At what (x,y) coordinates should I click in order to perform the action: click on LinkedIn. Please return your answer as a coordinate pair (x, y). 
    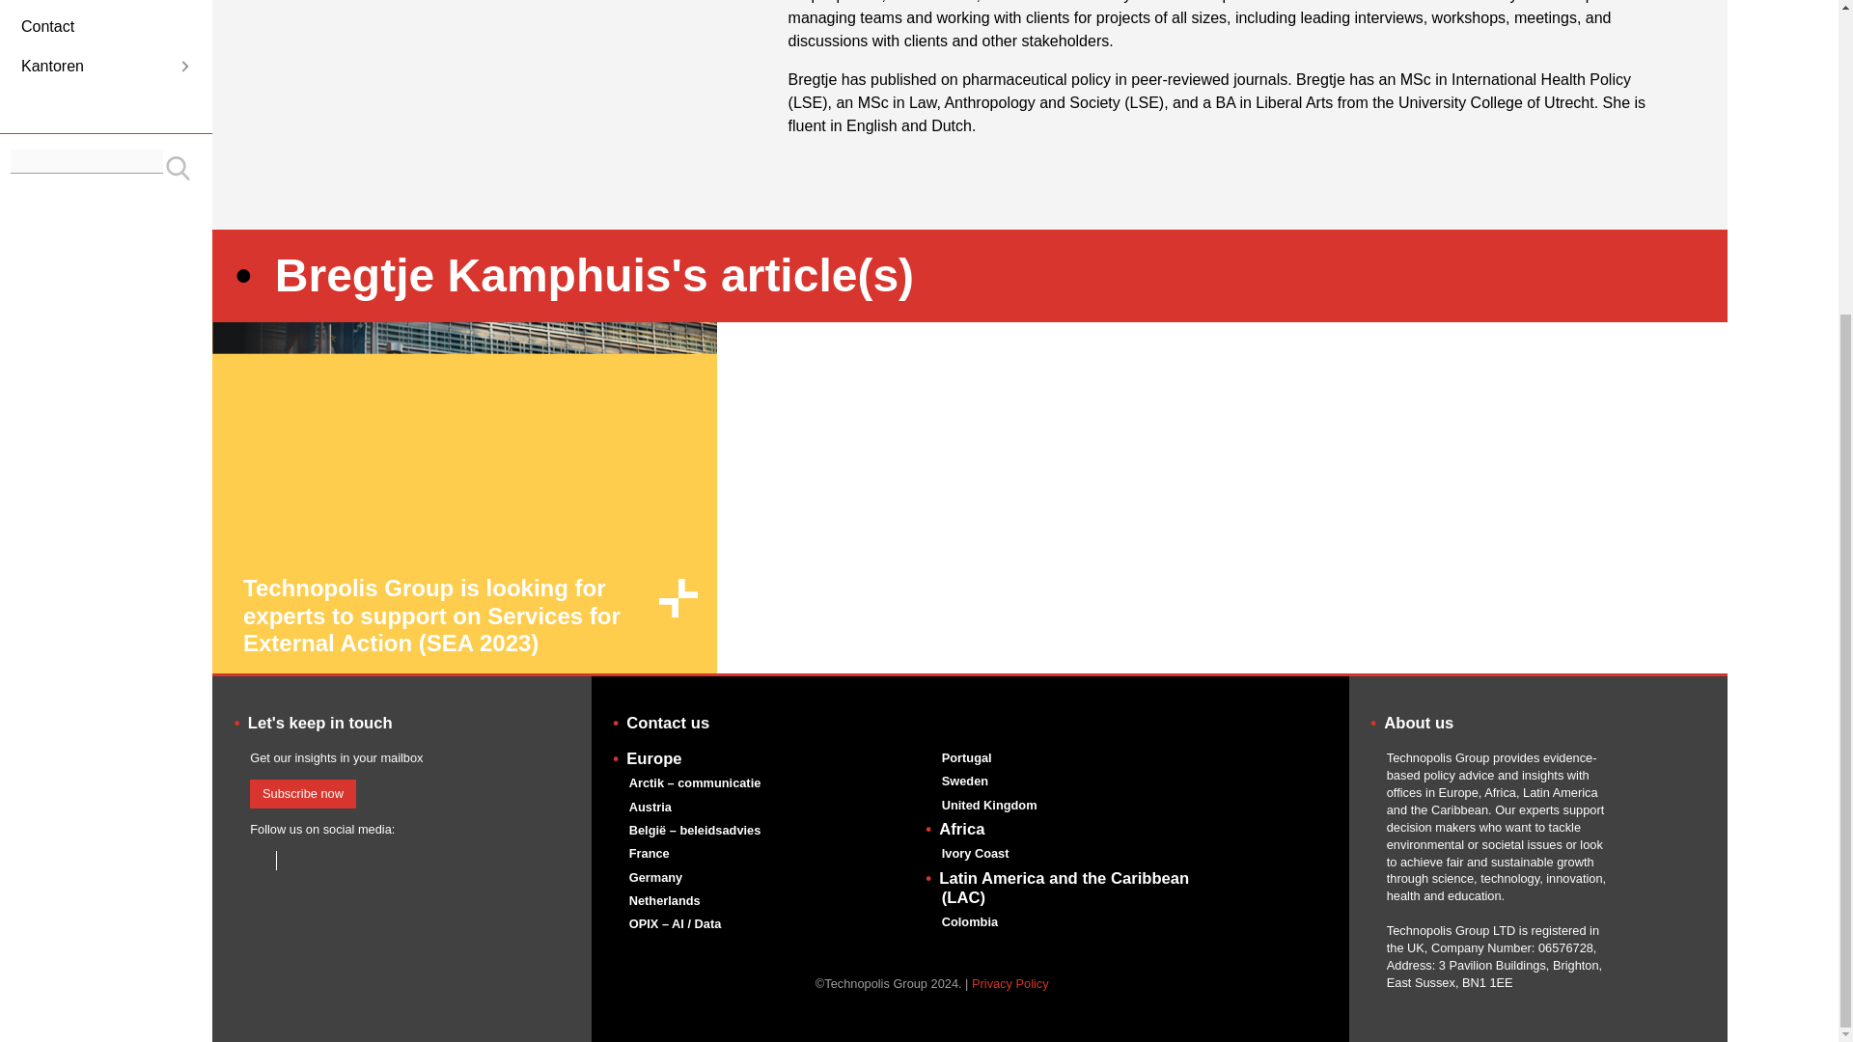
    Looking at the image, I should click on (259, 861).